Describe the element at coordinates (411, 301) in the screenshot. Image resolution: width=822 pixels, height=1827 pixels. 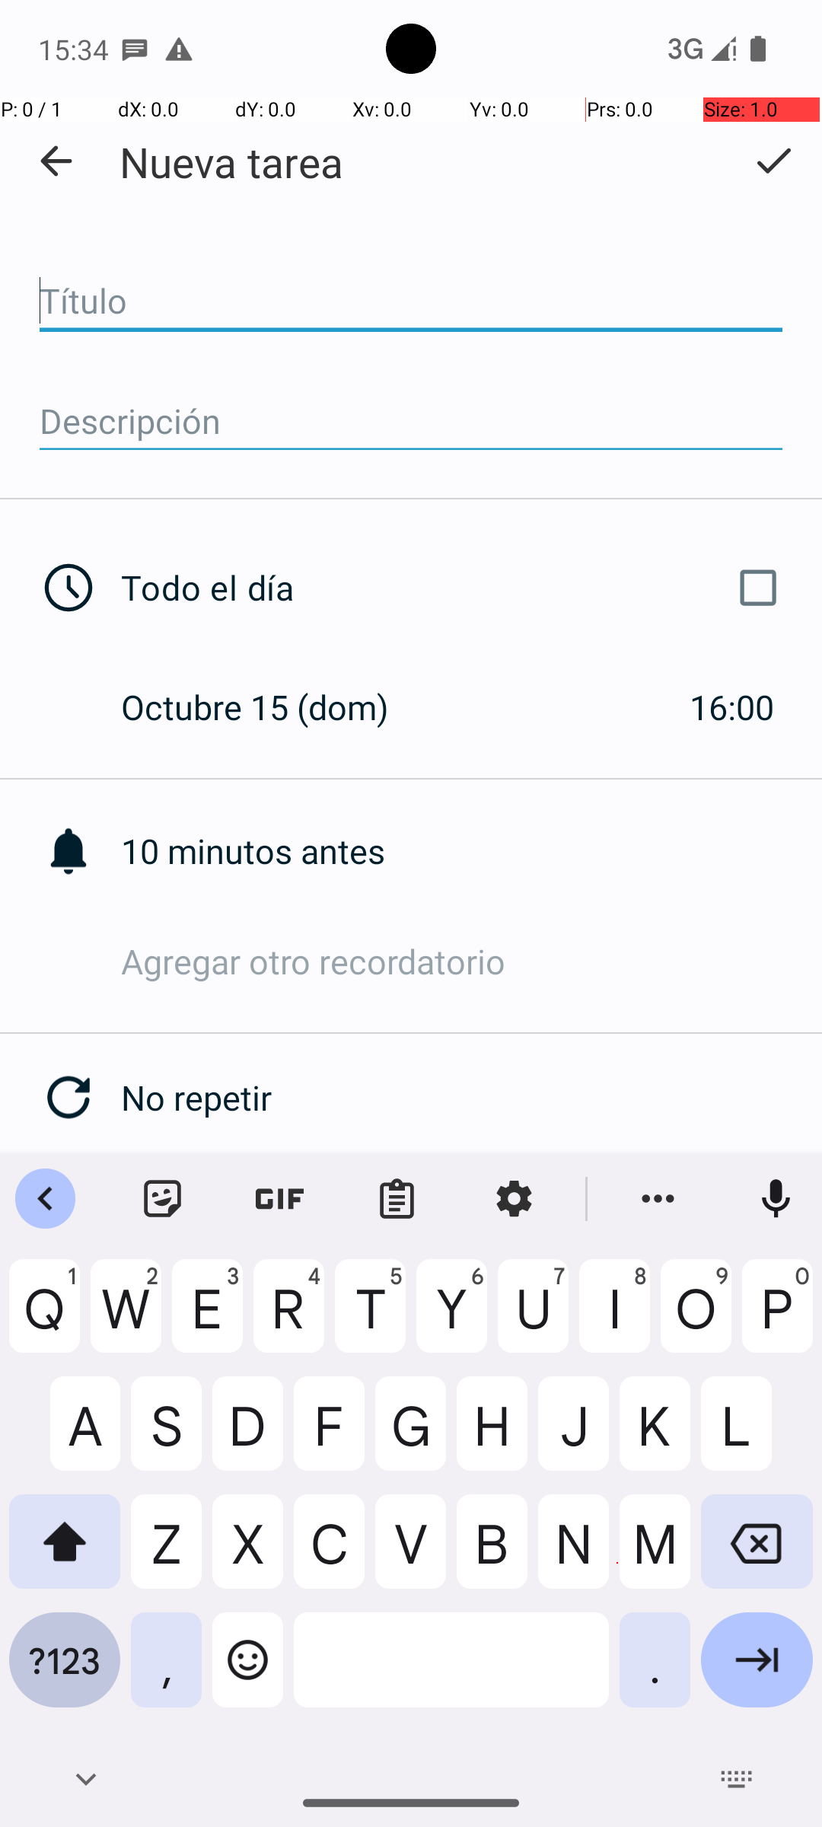
I see `Título` at that location.